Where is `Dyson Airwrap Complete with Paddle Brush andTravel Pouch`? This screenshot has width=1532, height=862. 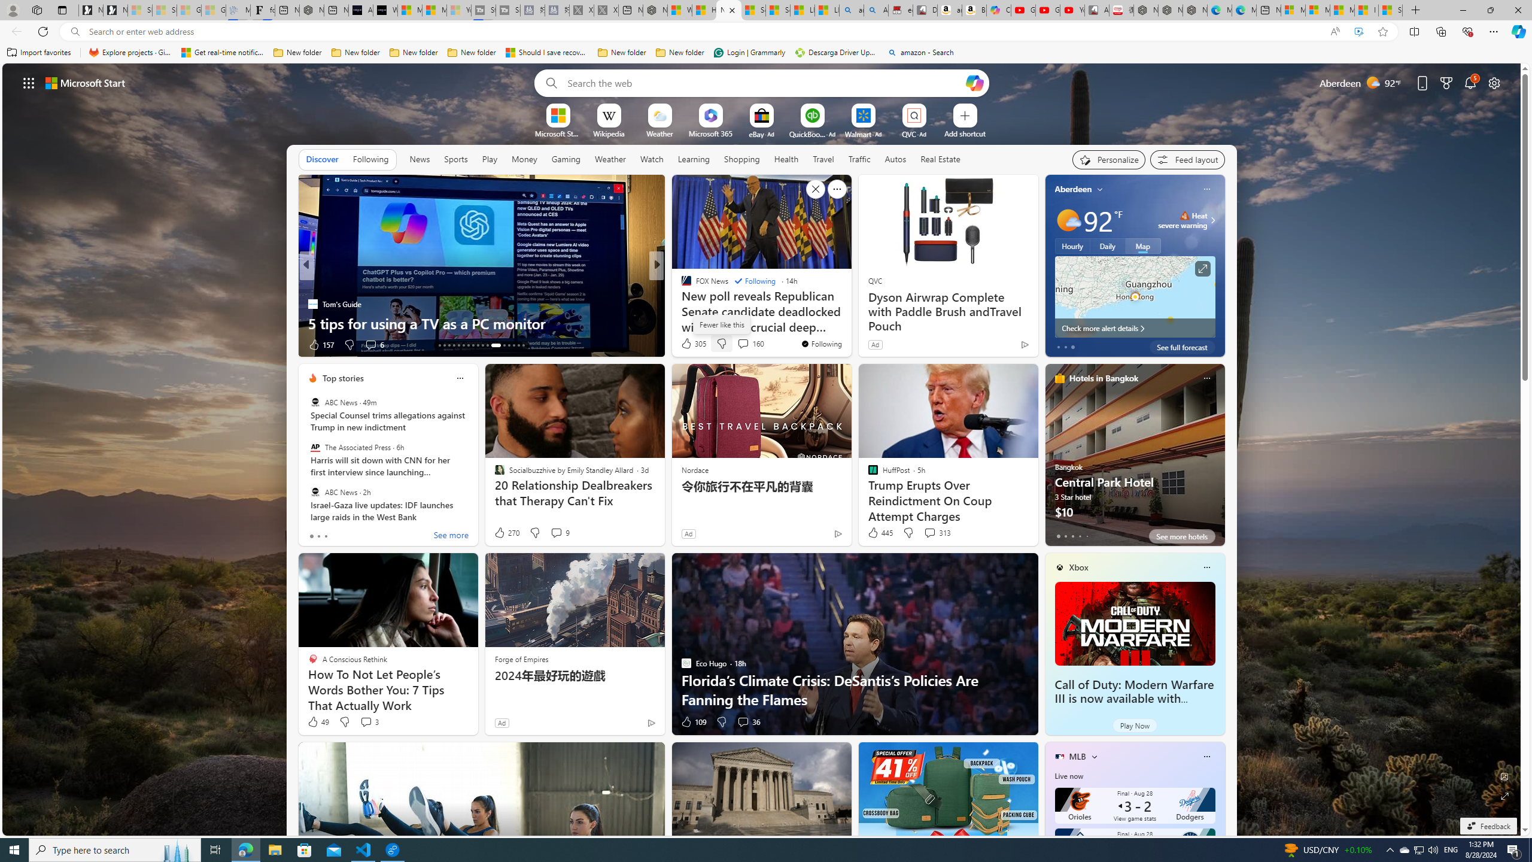
Dyson Airwrap Complete with Paddle Brush andTravel Pouch is located at coordinates (947, 312).